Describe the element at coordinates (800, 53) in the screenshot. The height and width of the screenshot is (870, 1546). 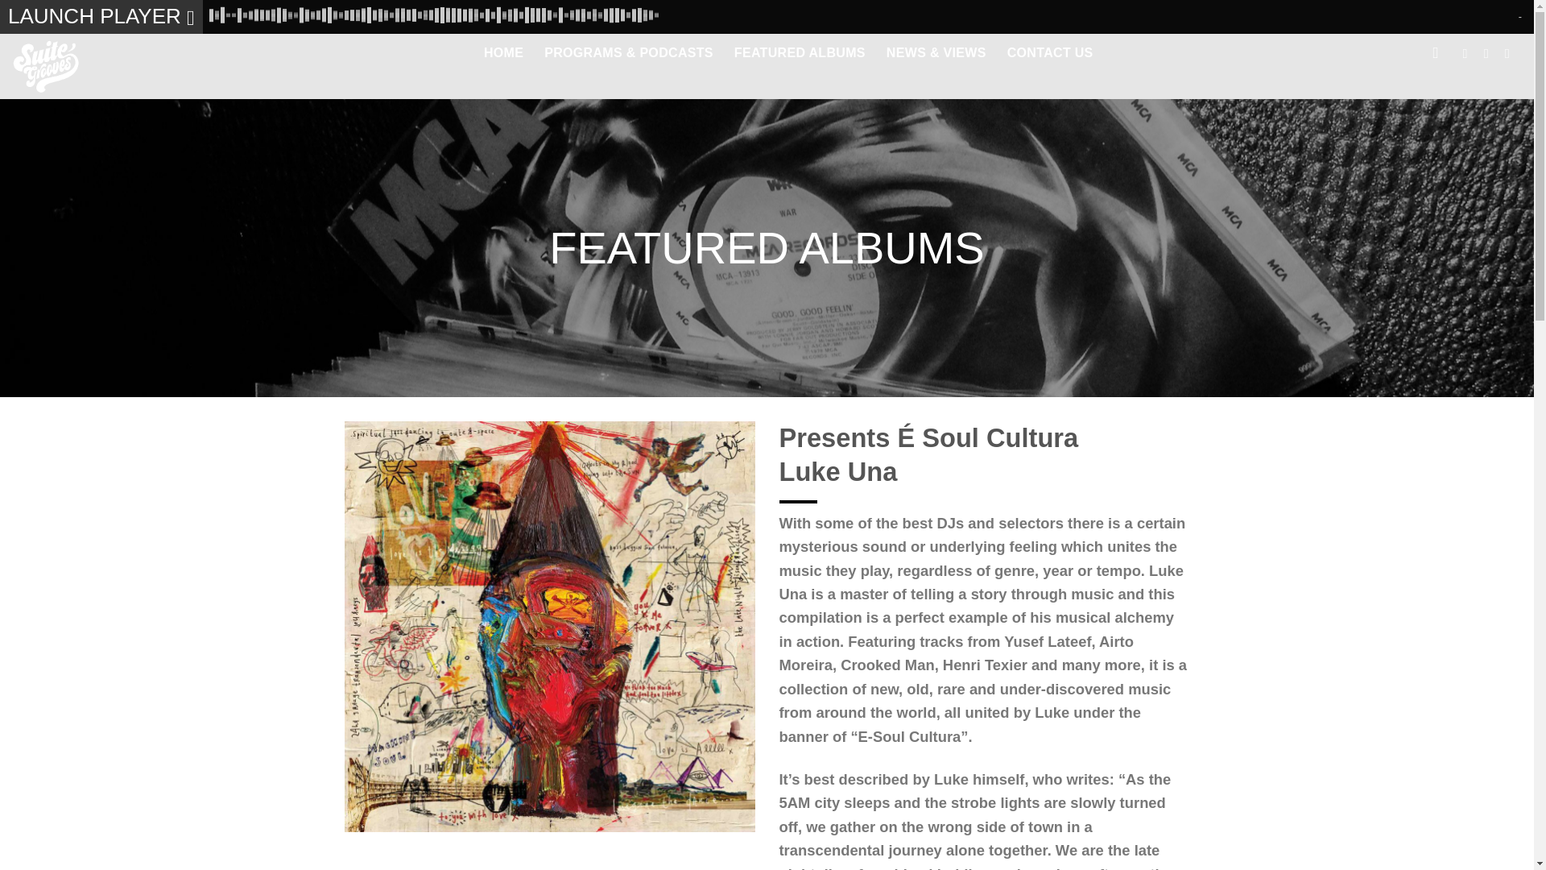
I see `FEATURED ALBUMS` at that location.